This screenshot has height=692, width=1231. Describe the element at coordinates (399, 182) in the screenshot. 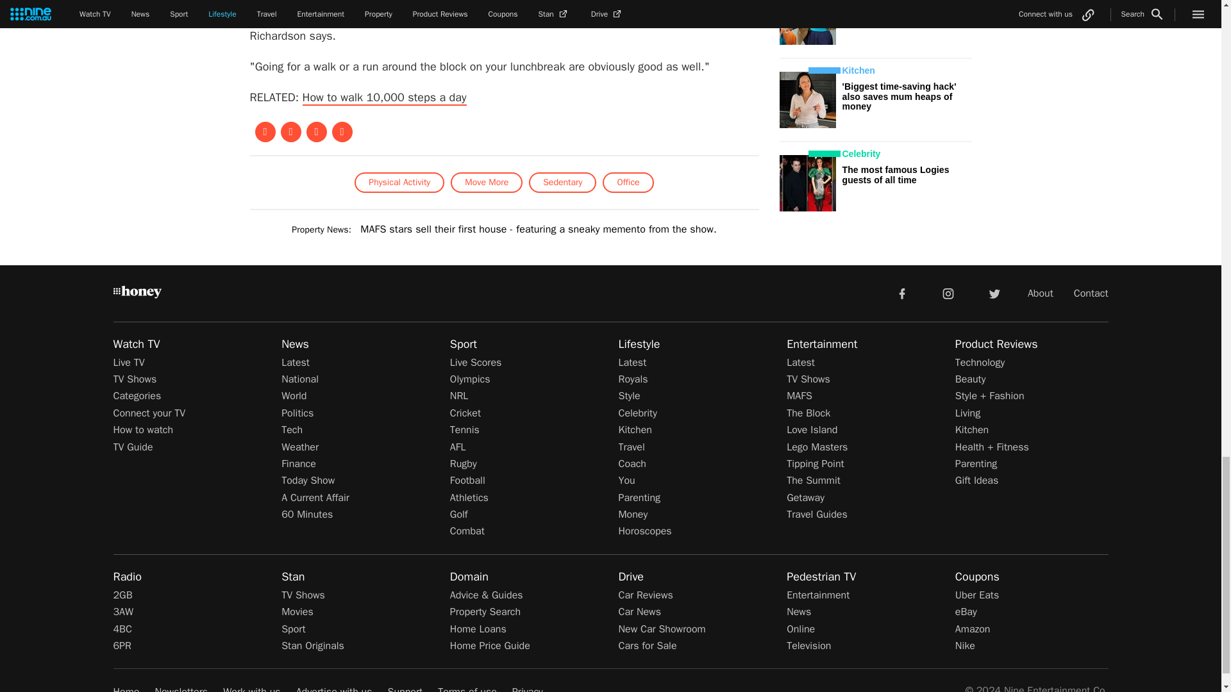

I see `Physical Activity` at that location.